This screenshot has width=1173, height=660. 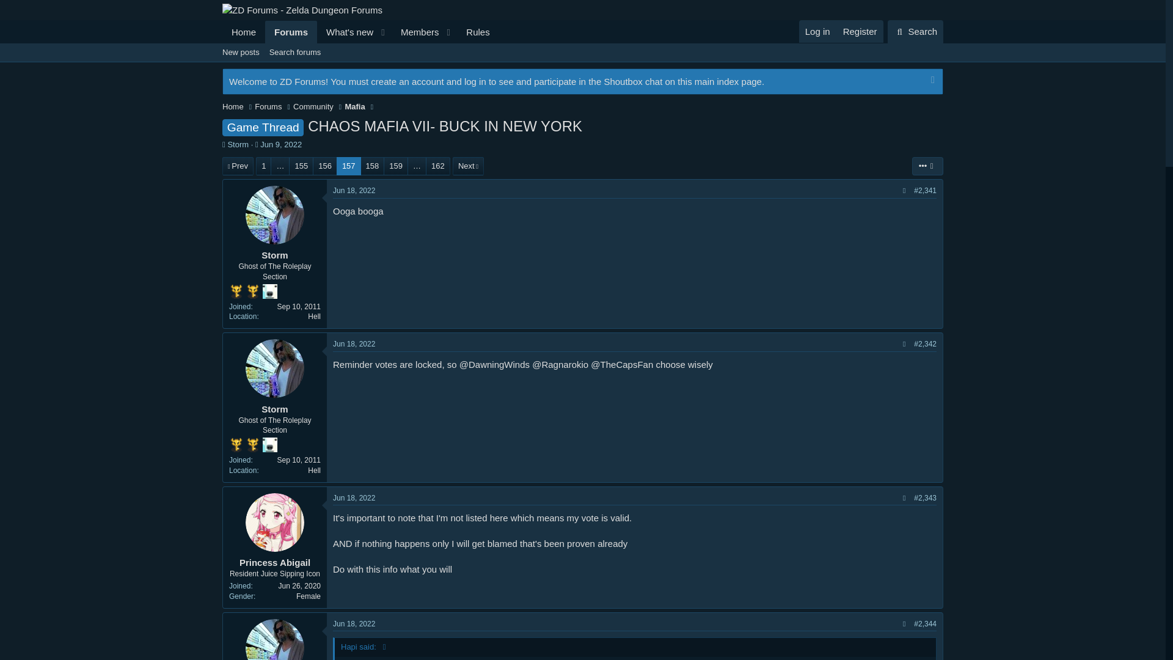 I want to click on Mafia, so click(x=354, y=106).